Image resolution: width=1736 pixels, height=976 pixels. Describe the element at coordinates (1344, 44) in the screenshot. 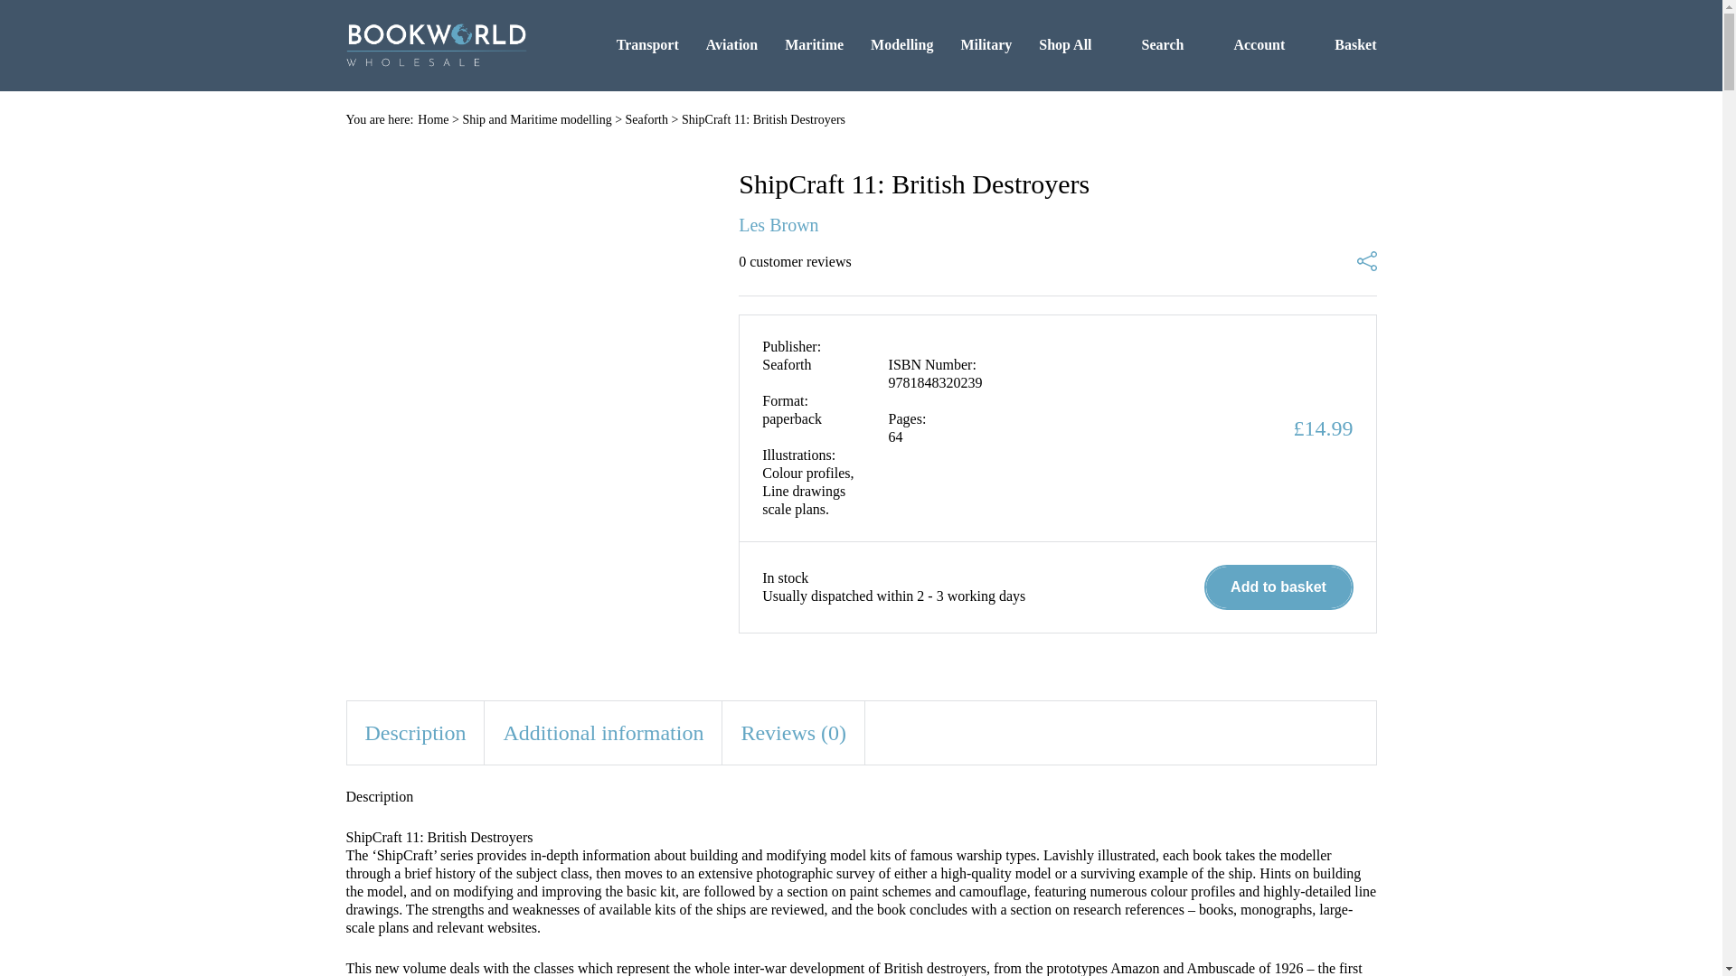

I see `Basket` at that location.